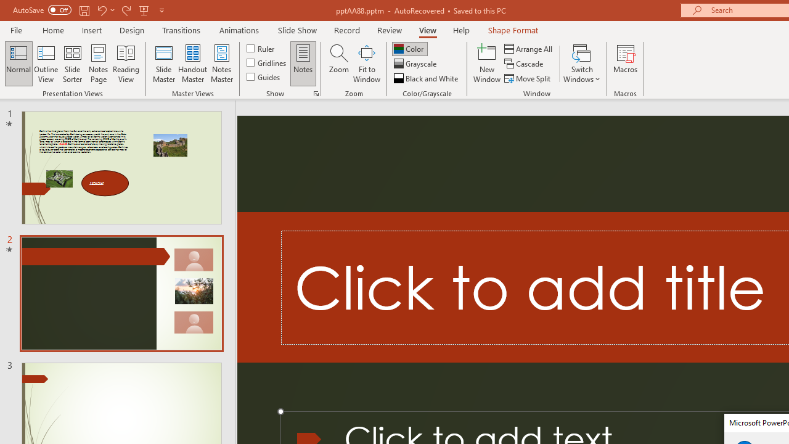  Describe the element at coordinates (409, 48) in the screenshot. I see `Color` at that location.